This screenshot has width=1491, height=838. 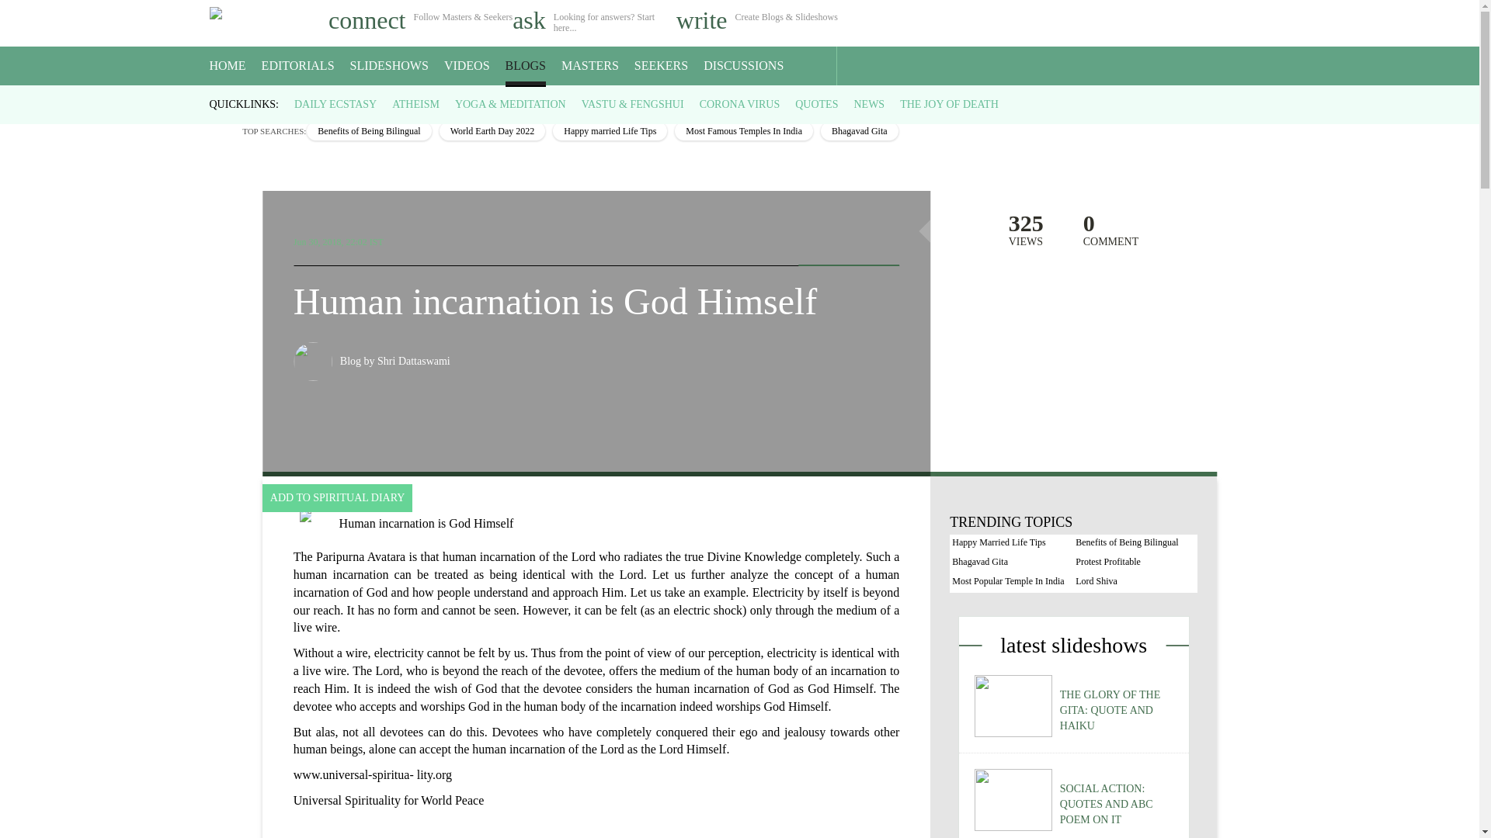 I want to click on NEWS, so click(x=868, y=104).